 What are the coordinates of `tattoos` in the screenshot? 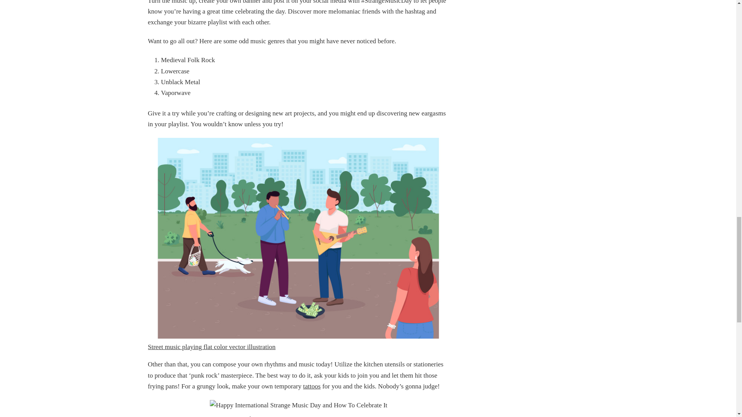 It's located at (311, 386).